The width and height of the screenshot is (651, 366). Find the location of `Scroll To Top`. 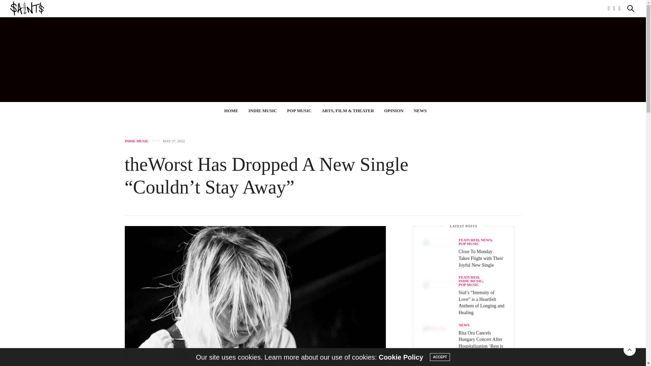

Scroll To Top is located at coordinates (630, 350).